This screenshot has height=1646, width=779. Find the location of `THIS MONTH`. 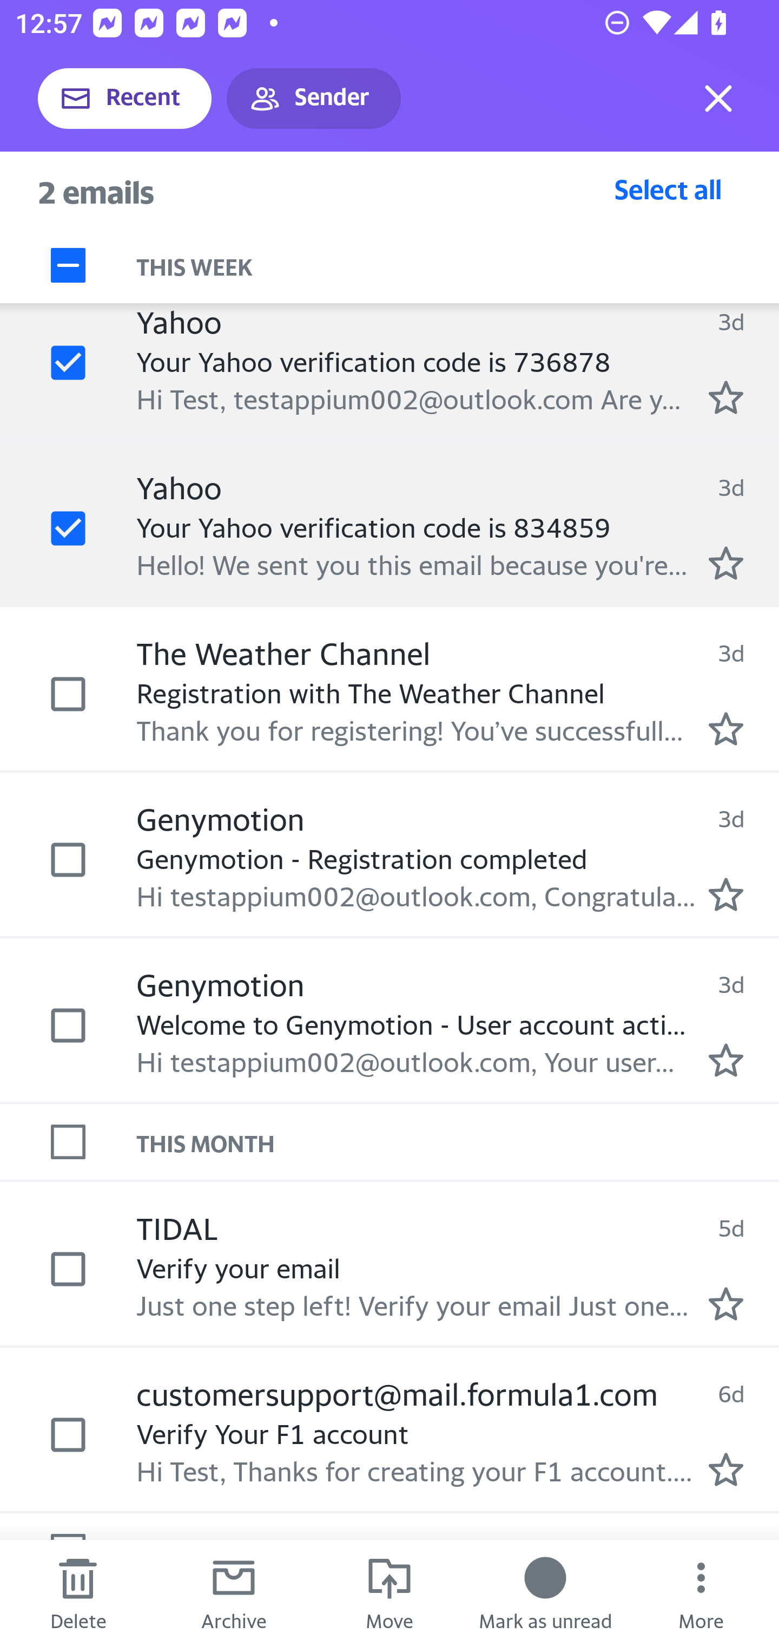

THIS MONTH is located at coordinates (458, 1141).